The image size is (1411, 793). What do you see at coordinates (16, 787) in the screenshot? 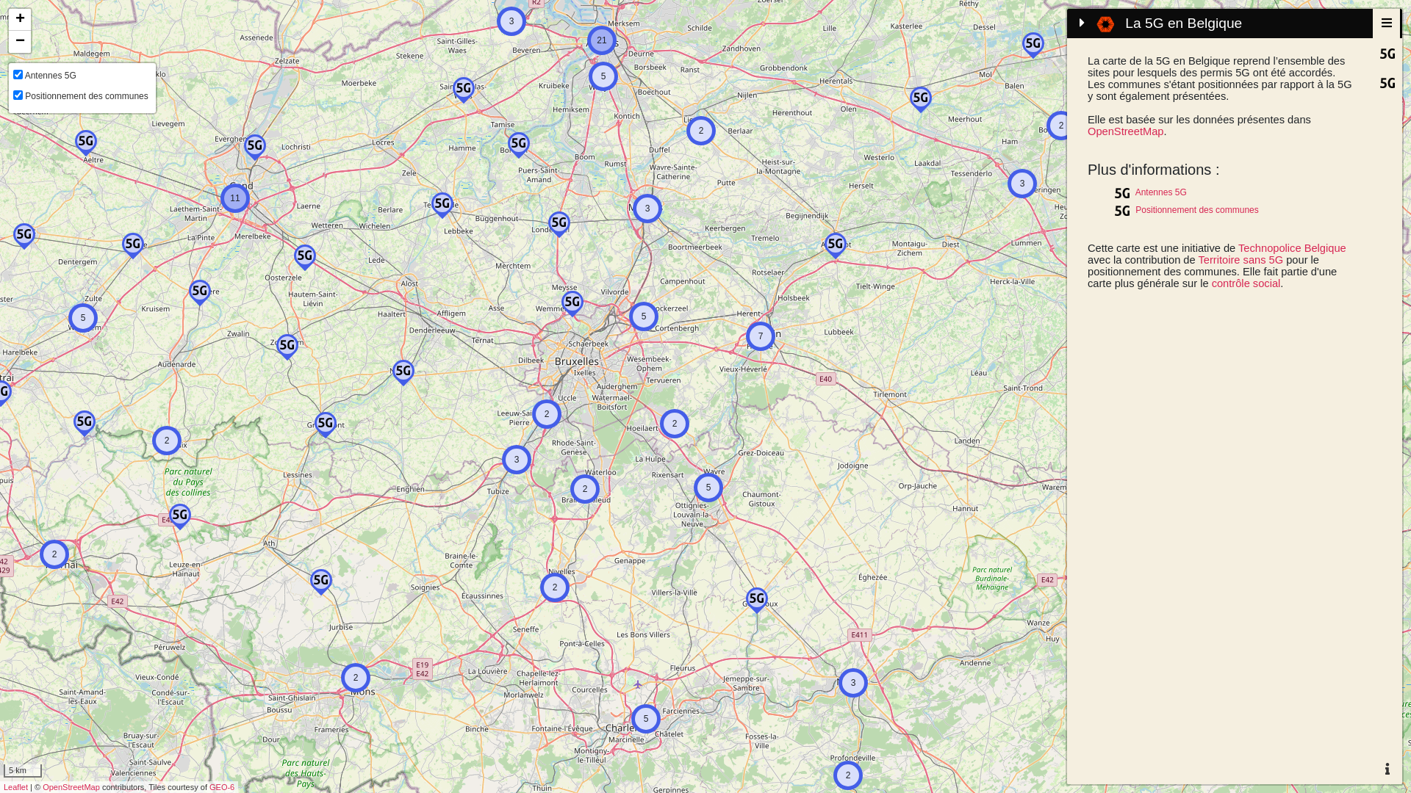
I see `Leaflet` at bounding box center [16, 787].